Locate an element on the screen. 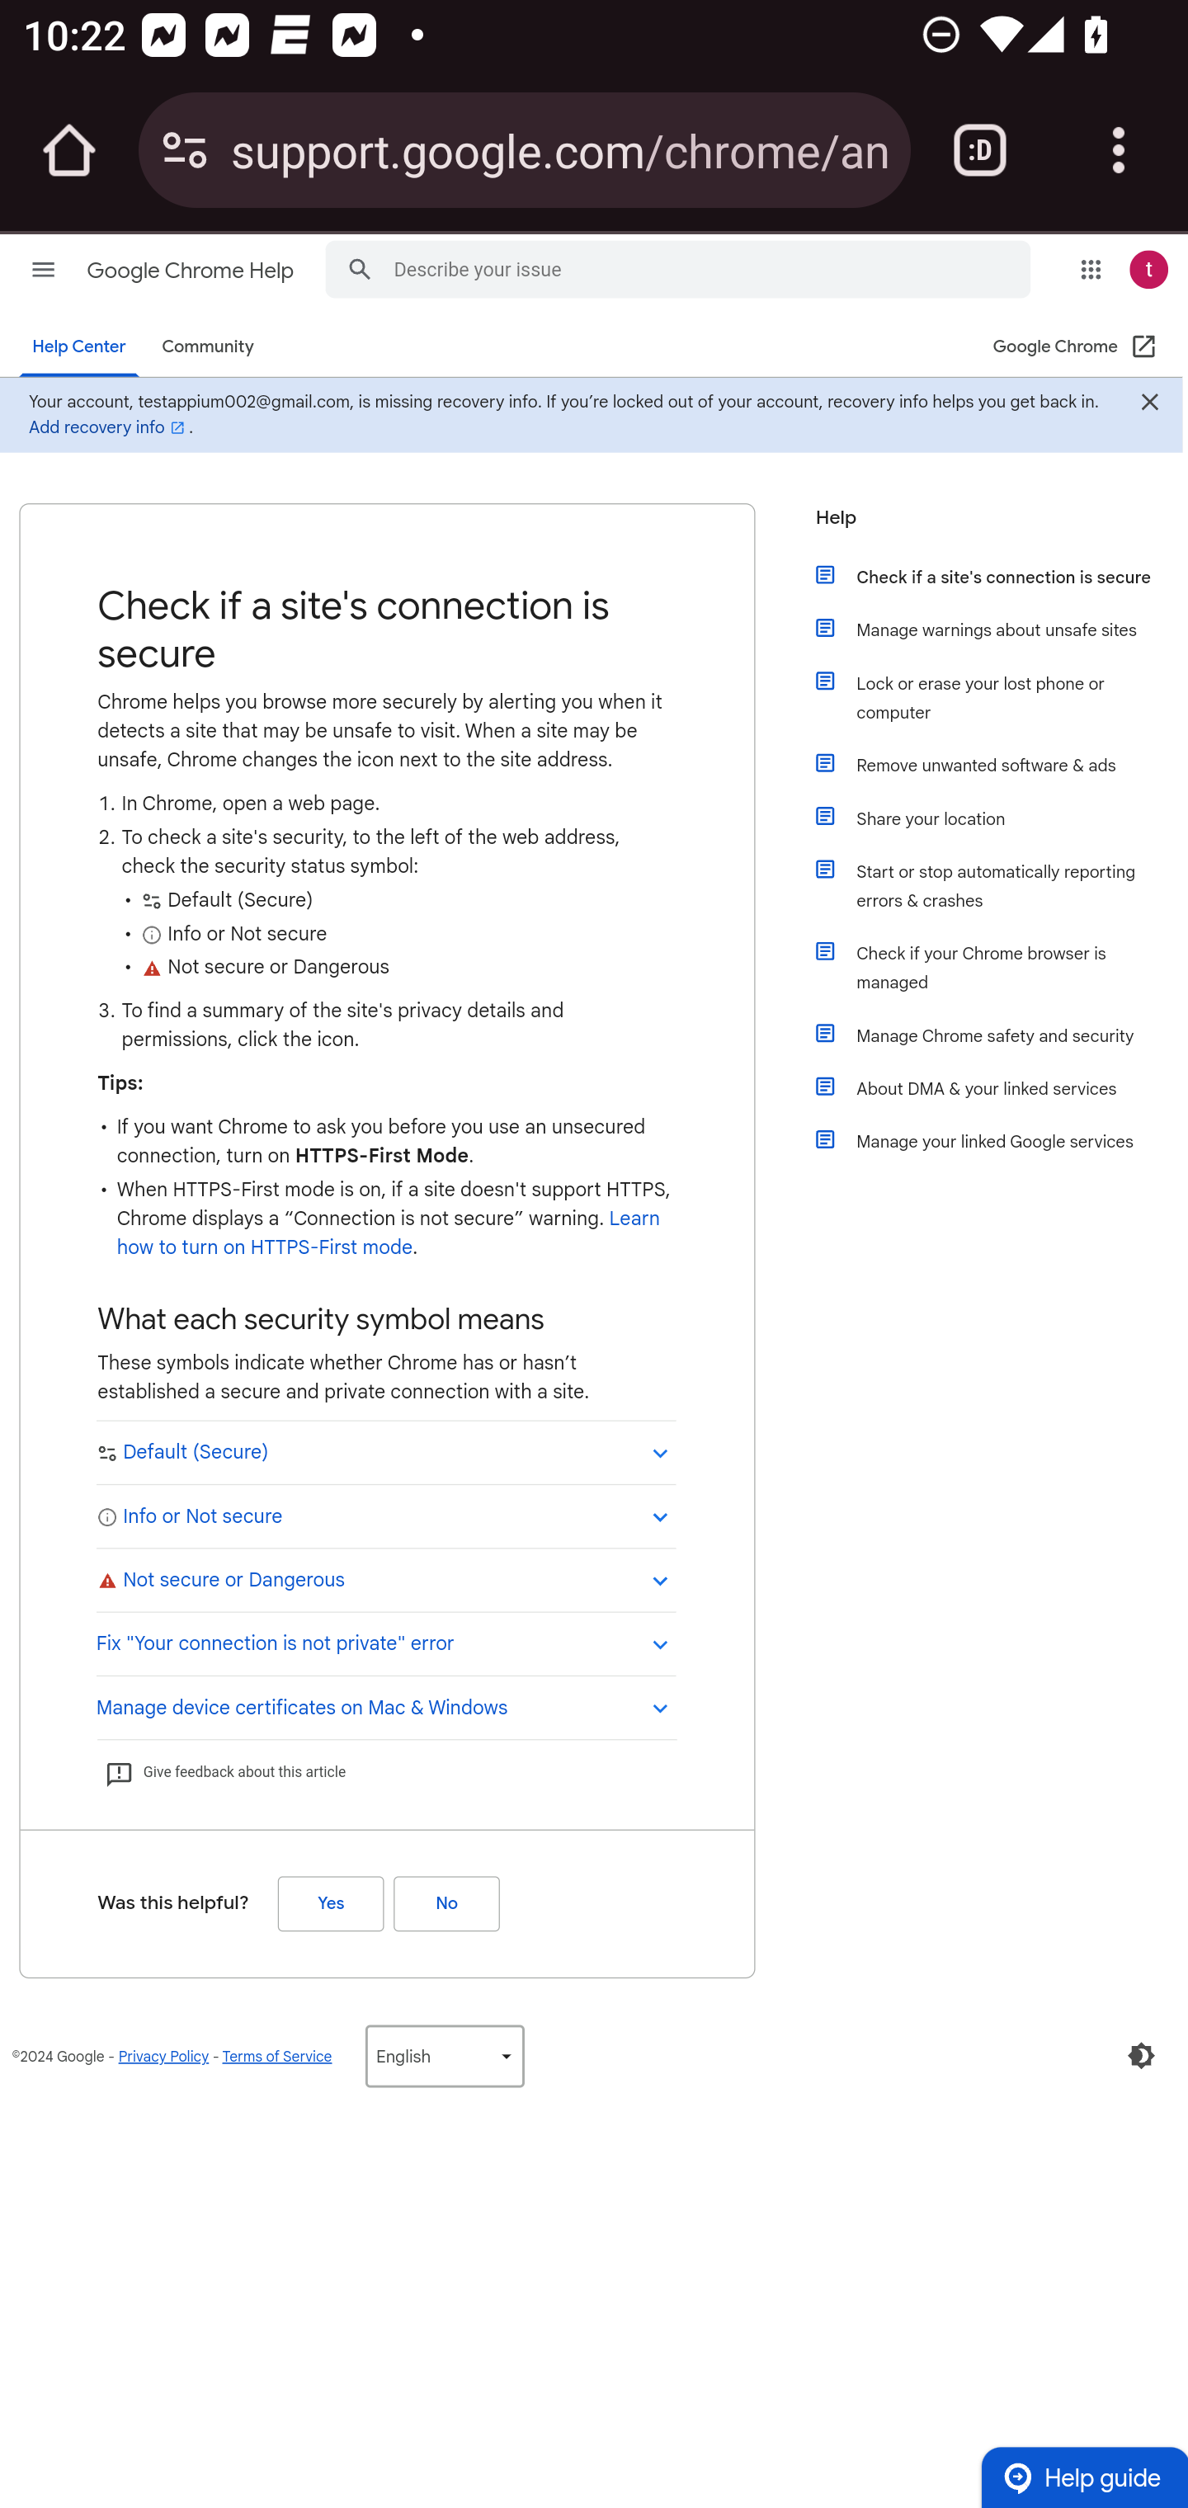  Share your location is located at coordinates (1002, 818).